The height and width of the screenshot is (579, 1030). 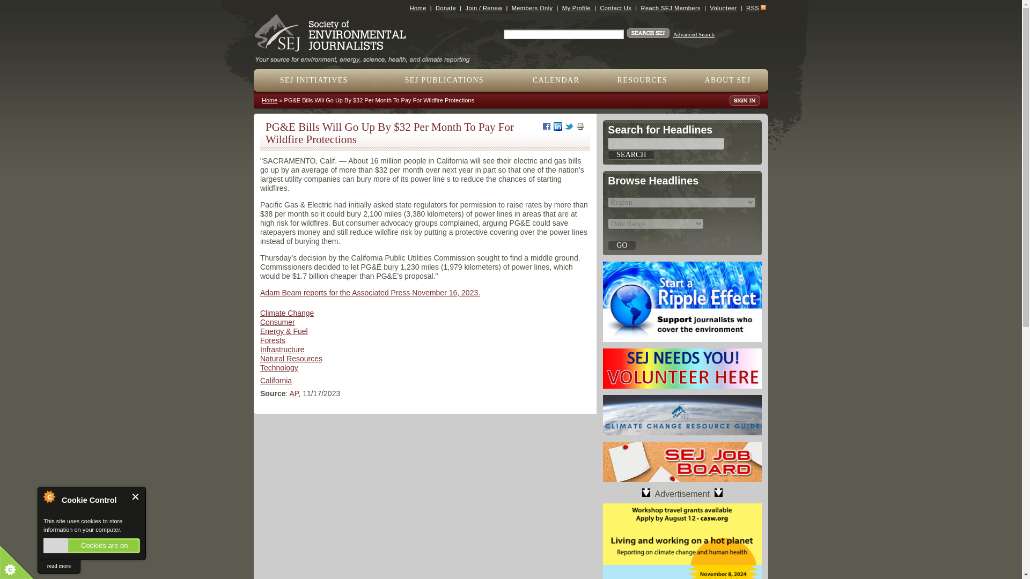 I want to click on Reach SEJ Members, so click(x=671, y=8).